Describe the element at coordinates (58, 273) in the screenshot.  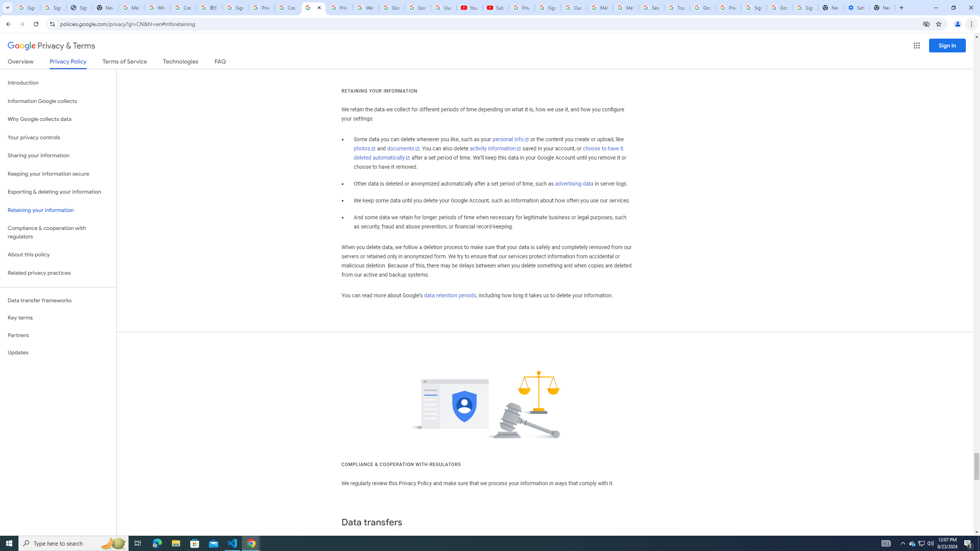
I see `Related privacy practices` at that location.